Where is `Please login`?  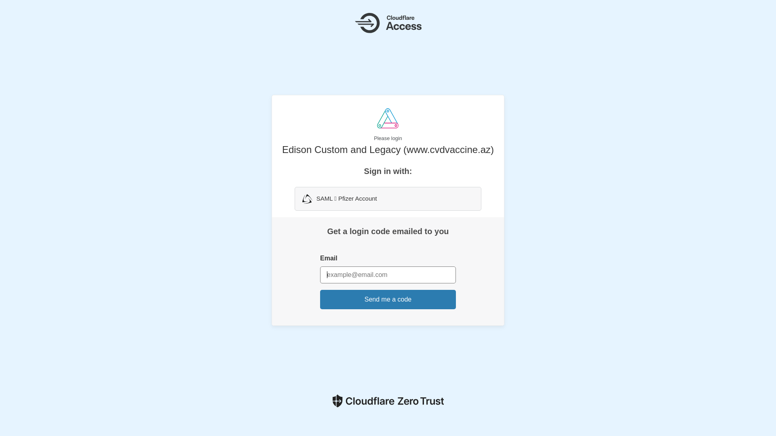
Please login is located at coordinates (388, 125).